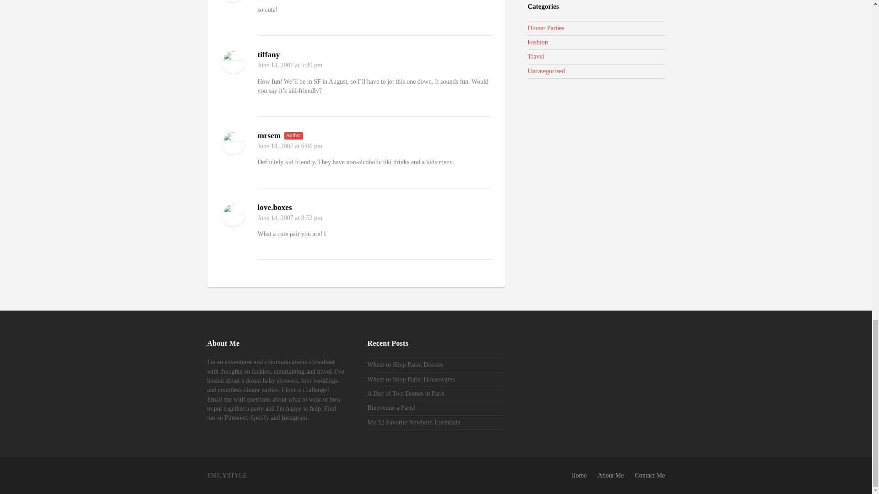  What do you see at coordinates (275, 146) in the screenshot?
I see `June 14, 2007` at bounding box center [275, 146].